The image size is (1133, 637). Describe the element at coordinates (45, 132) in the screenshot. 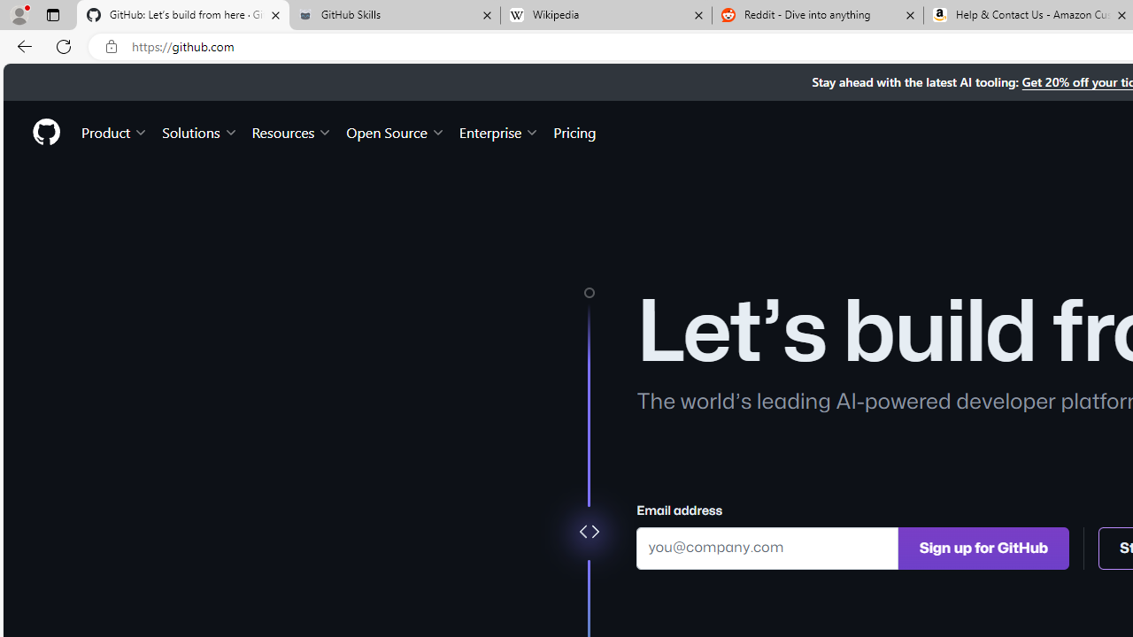

I see `Homepage` at that location.